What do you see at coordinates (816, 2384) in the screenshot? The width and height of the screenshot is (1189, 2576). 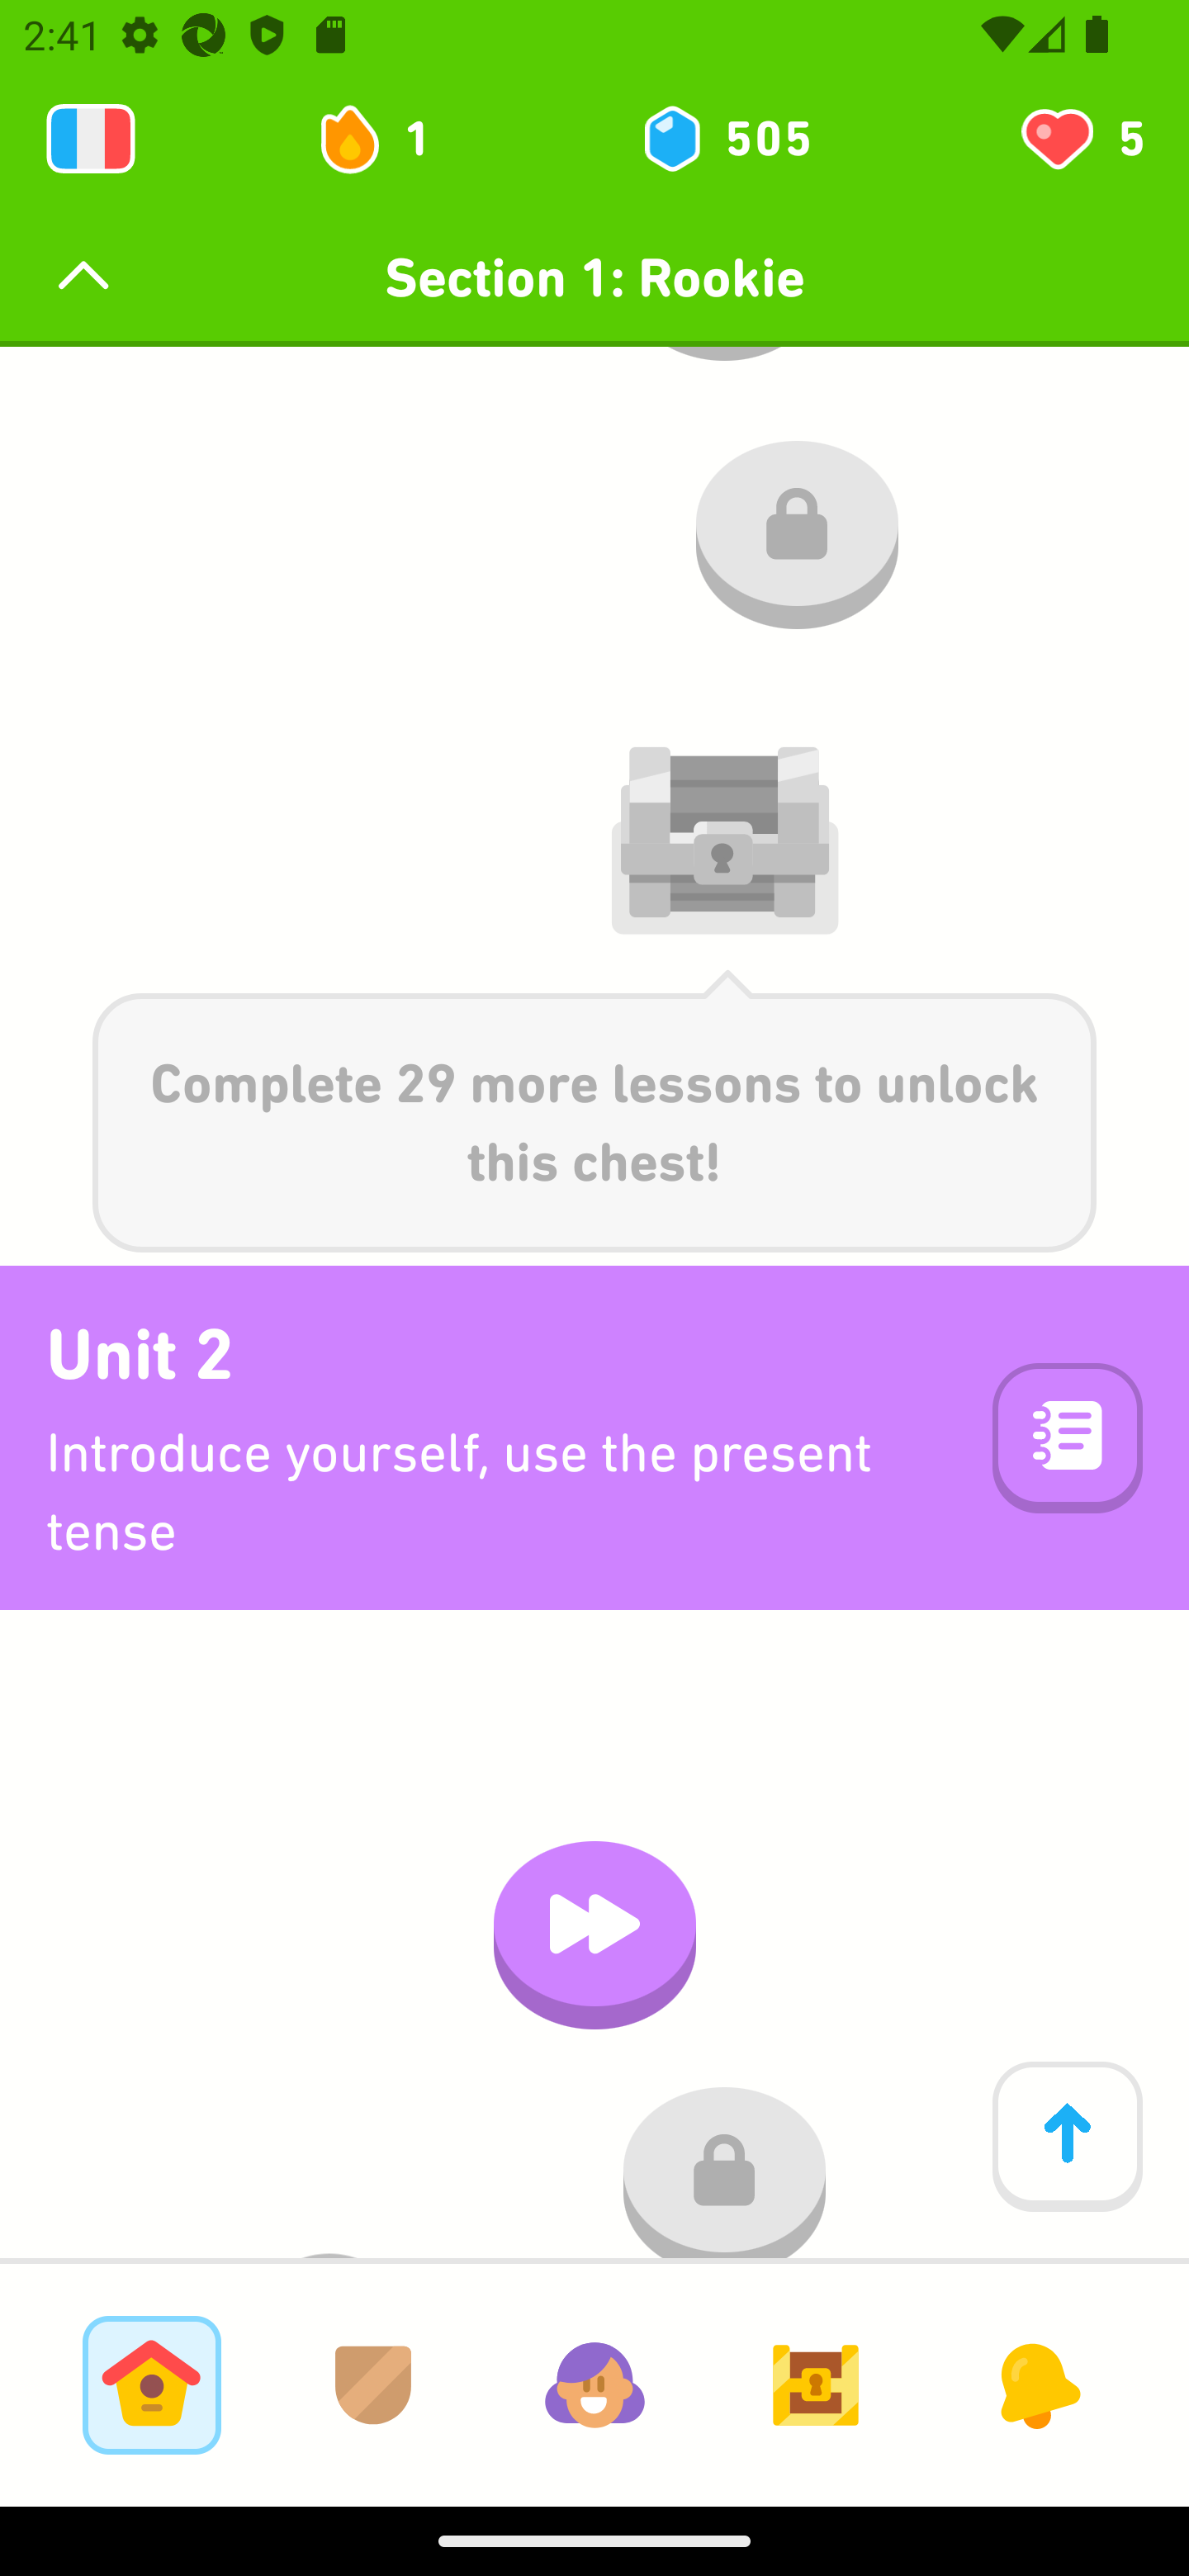 I see `Goals Tab` at bounding box center [816, 2384].